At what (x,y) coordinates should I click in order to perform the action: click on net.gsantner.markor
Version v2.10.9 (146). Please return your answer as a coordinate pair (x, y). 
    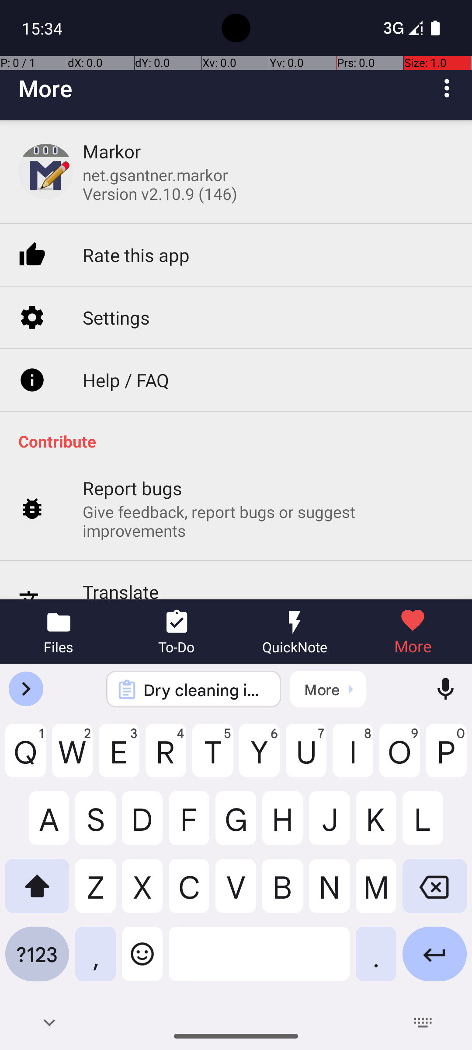
    Looking at the image, I should click on (160, 184).